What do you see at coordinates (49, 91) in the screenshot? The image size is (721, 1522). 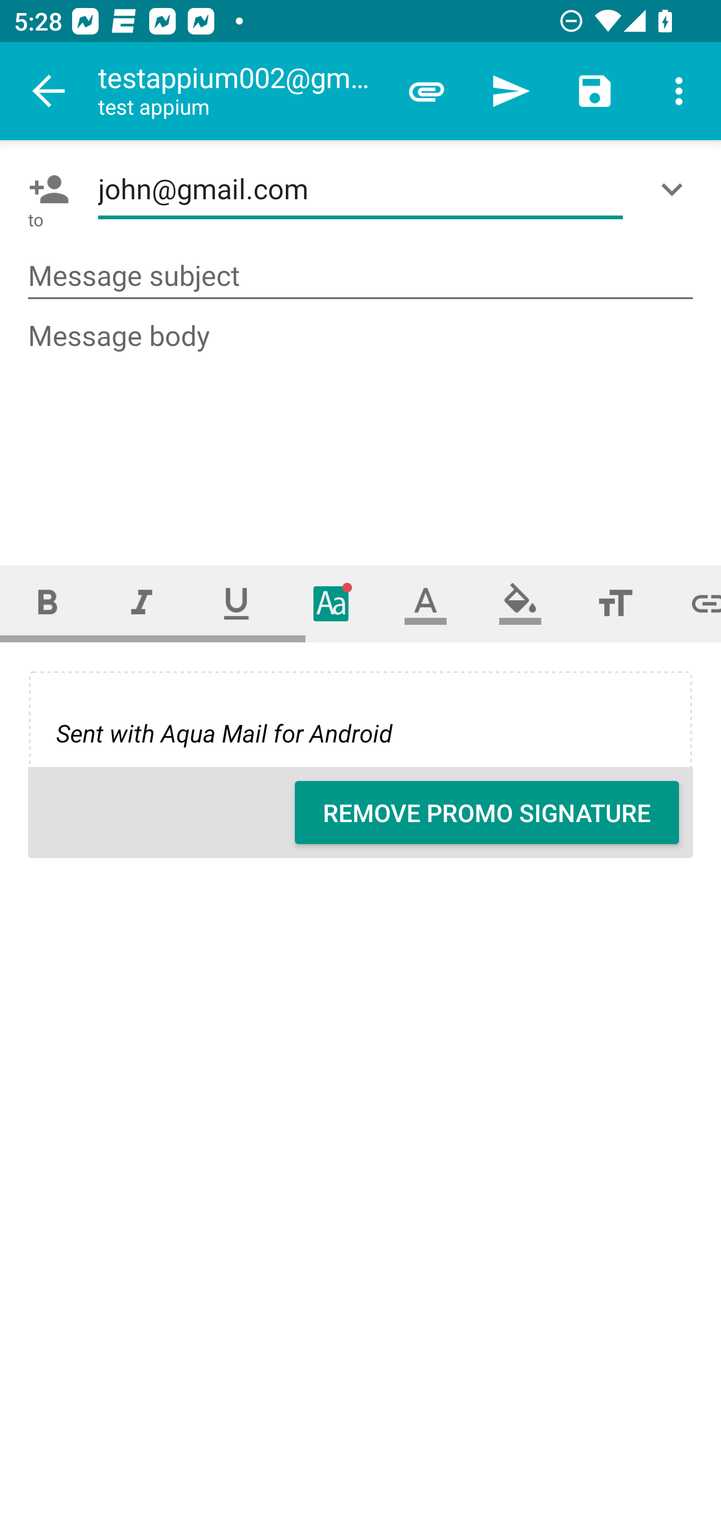 I see `Navigate up` at bounding box center [49, 91].